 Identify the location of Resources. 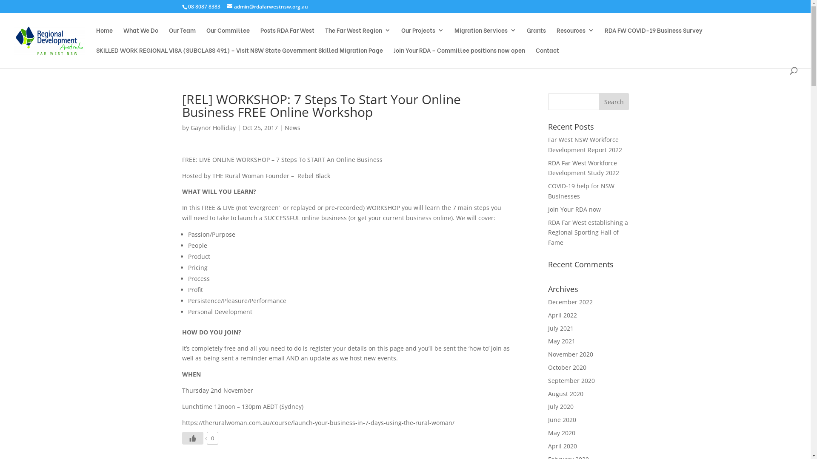
(575, 37).